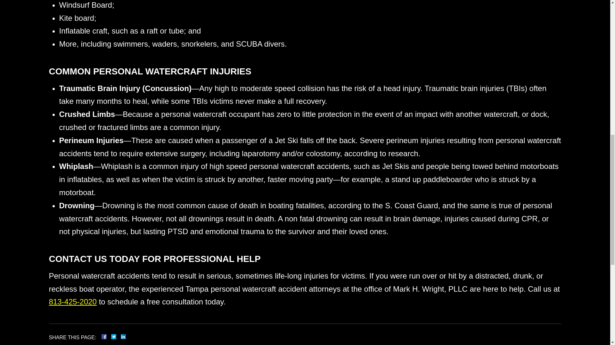 The image size is (615, 345). I want to click on Twitter, so click(116, 337).